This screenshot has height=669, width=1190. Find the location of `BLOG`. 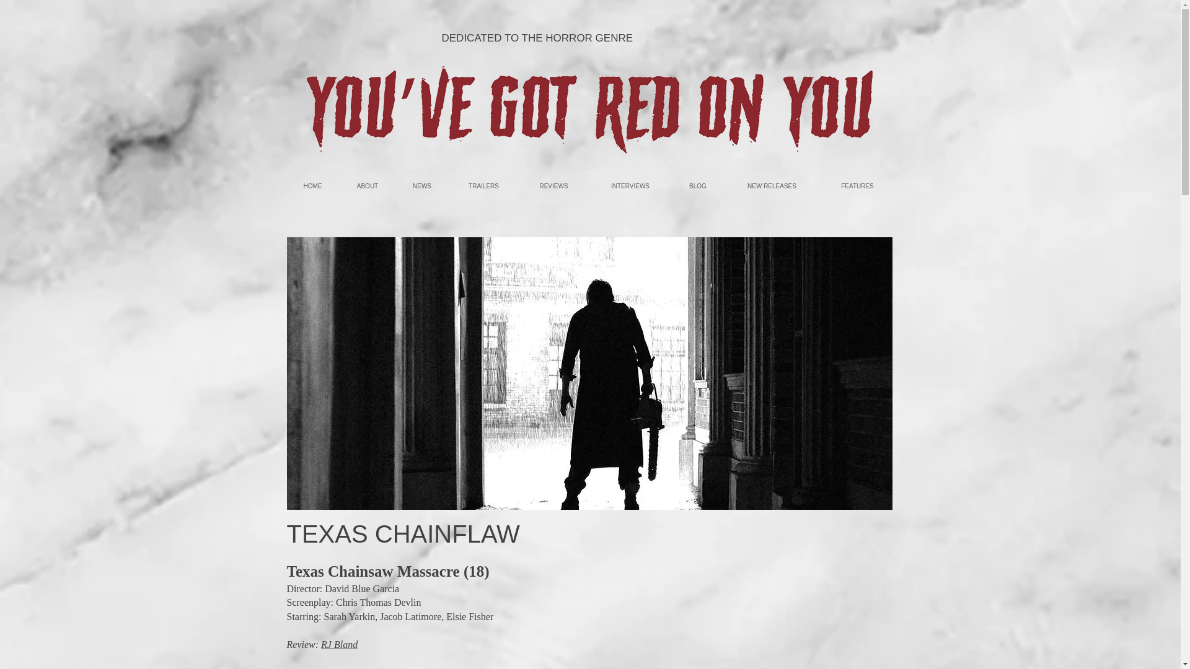

BLOG is located at coordinates (698, 186).